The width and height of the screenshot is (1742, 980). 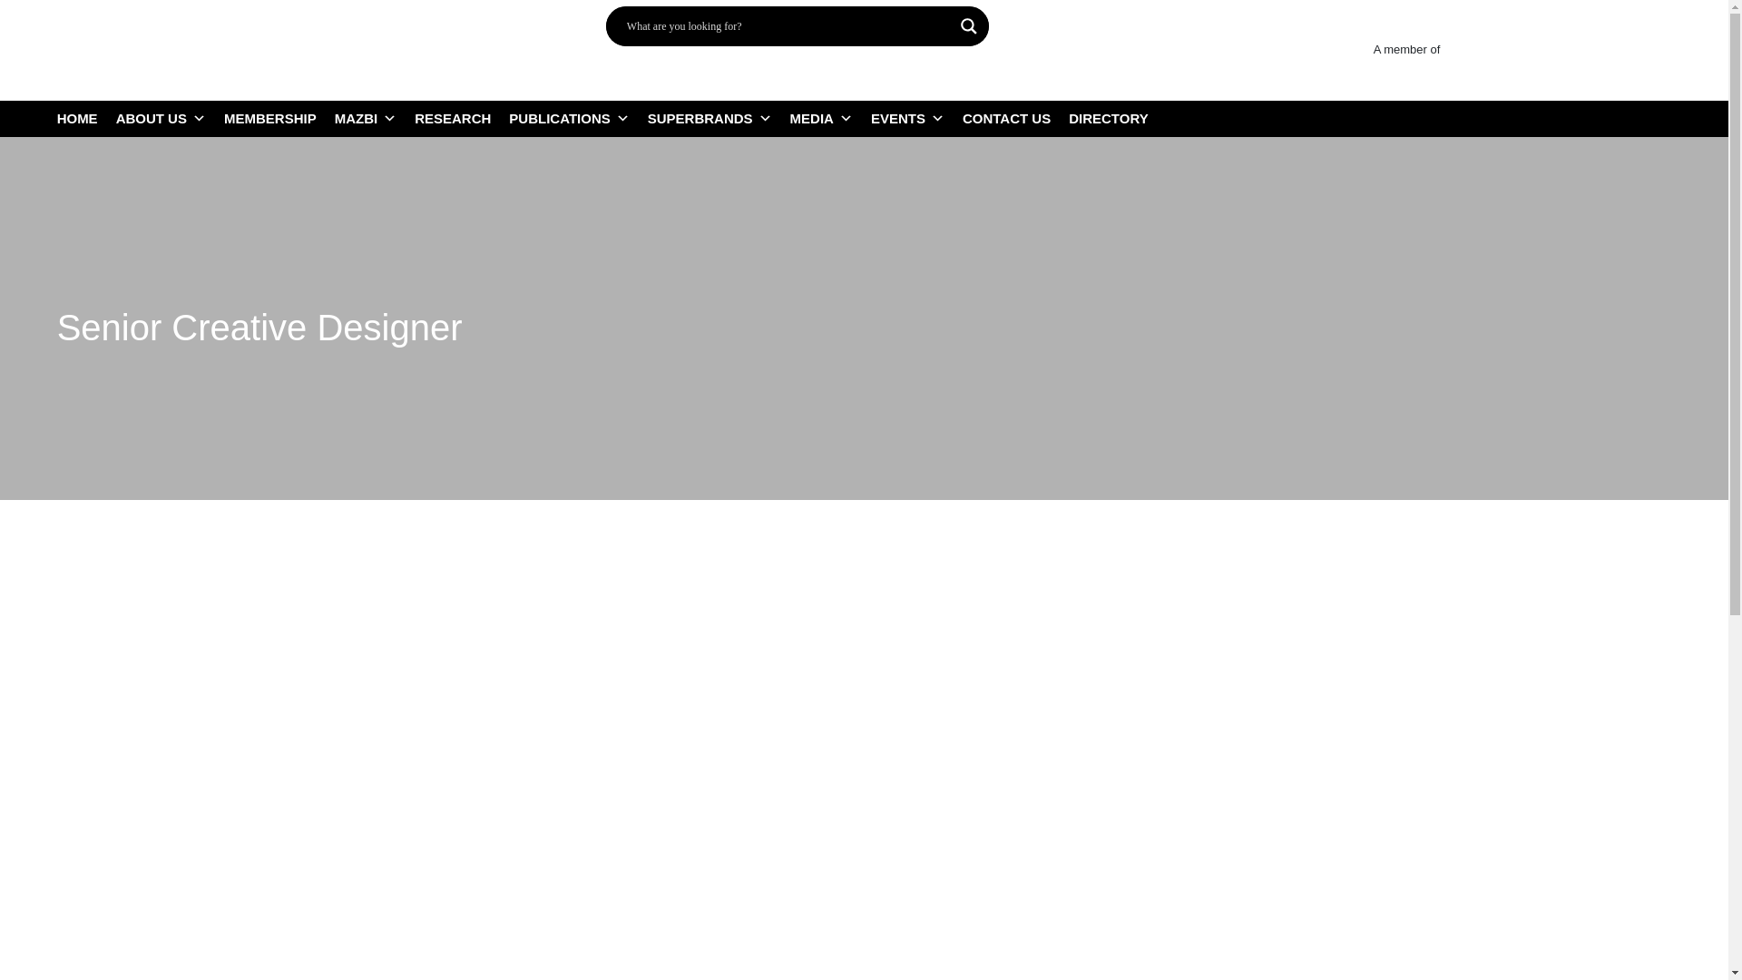 I want to click on HOME, so click(x=87, y=119).